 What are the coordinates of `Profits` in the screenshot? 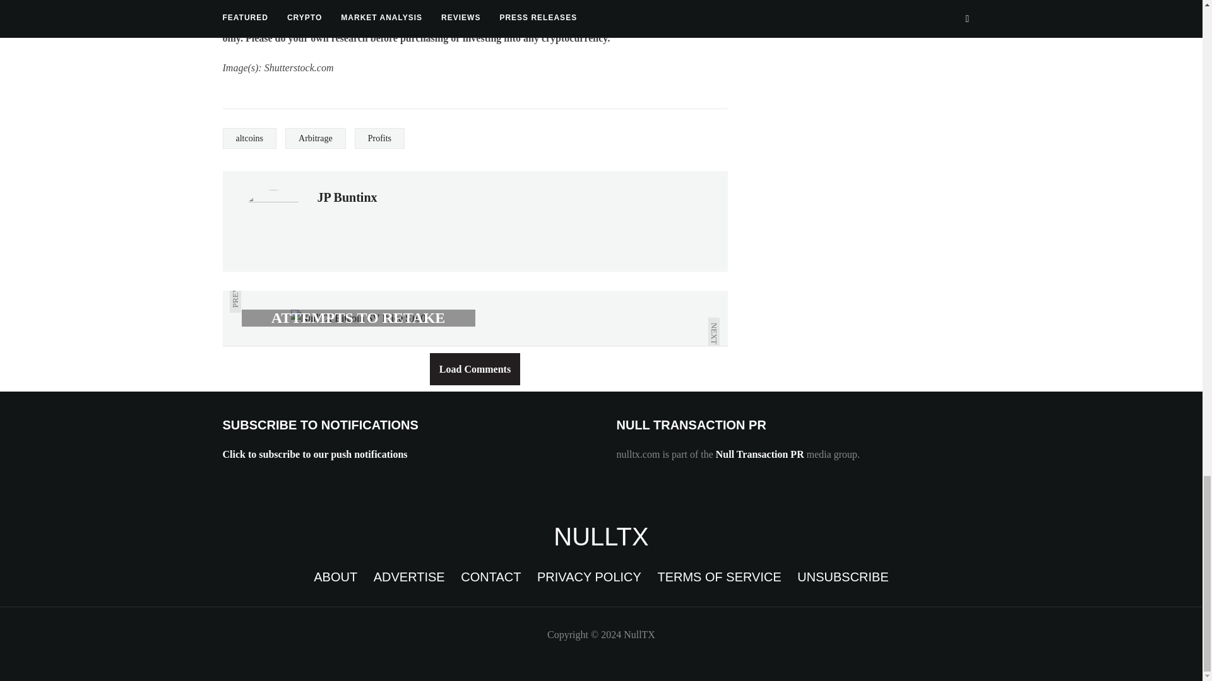 It's located at (380, 139).